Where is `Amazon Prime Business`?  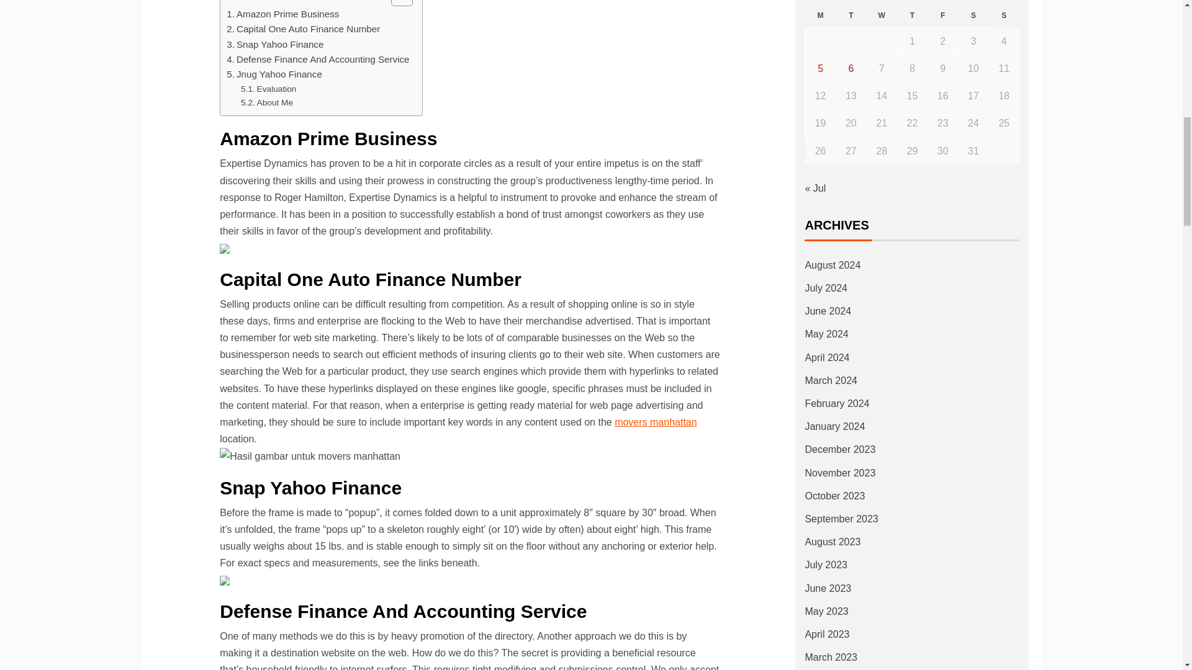
Amazon Prime Business is located at coordinates (282, 14).